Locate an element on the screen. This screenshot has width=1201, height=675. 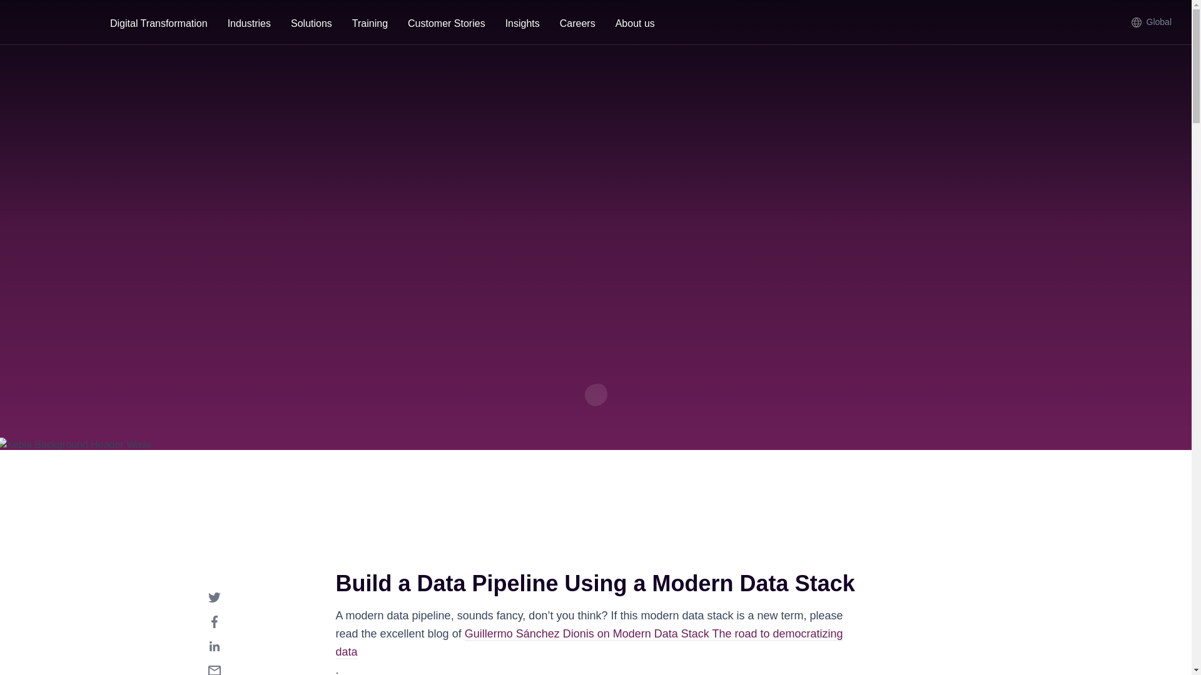
Industries is located at coordinates (249, 25).